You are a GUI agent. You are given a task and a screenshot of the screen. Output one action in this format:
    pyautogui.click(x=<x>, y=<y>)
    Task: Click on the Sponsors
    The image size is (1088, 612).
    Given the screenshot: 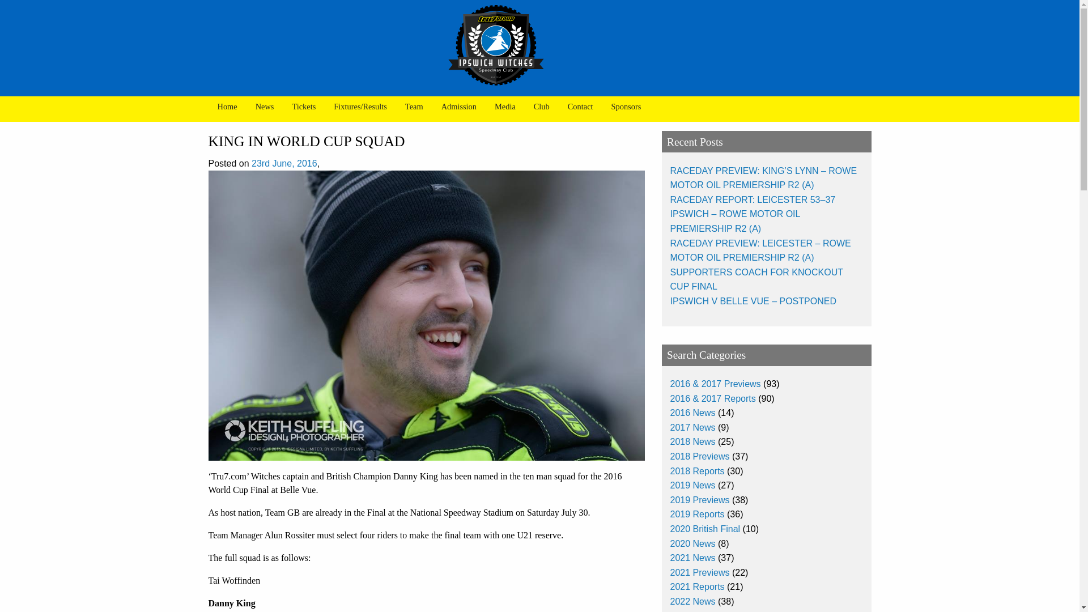 What is the action you would take?
    pyautogui.click(x=627, y=107)
    